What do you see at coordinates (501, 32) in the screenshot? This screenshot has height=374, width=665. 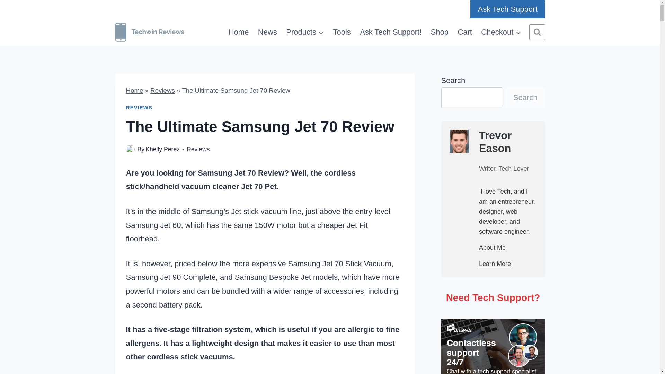 I see `Checkout` at bounding box center [501, 32].